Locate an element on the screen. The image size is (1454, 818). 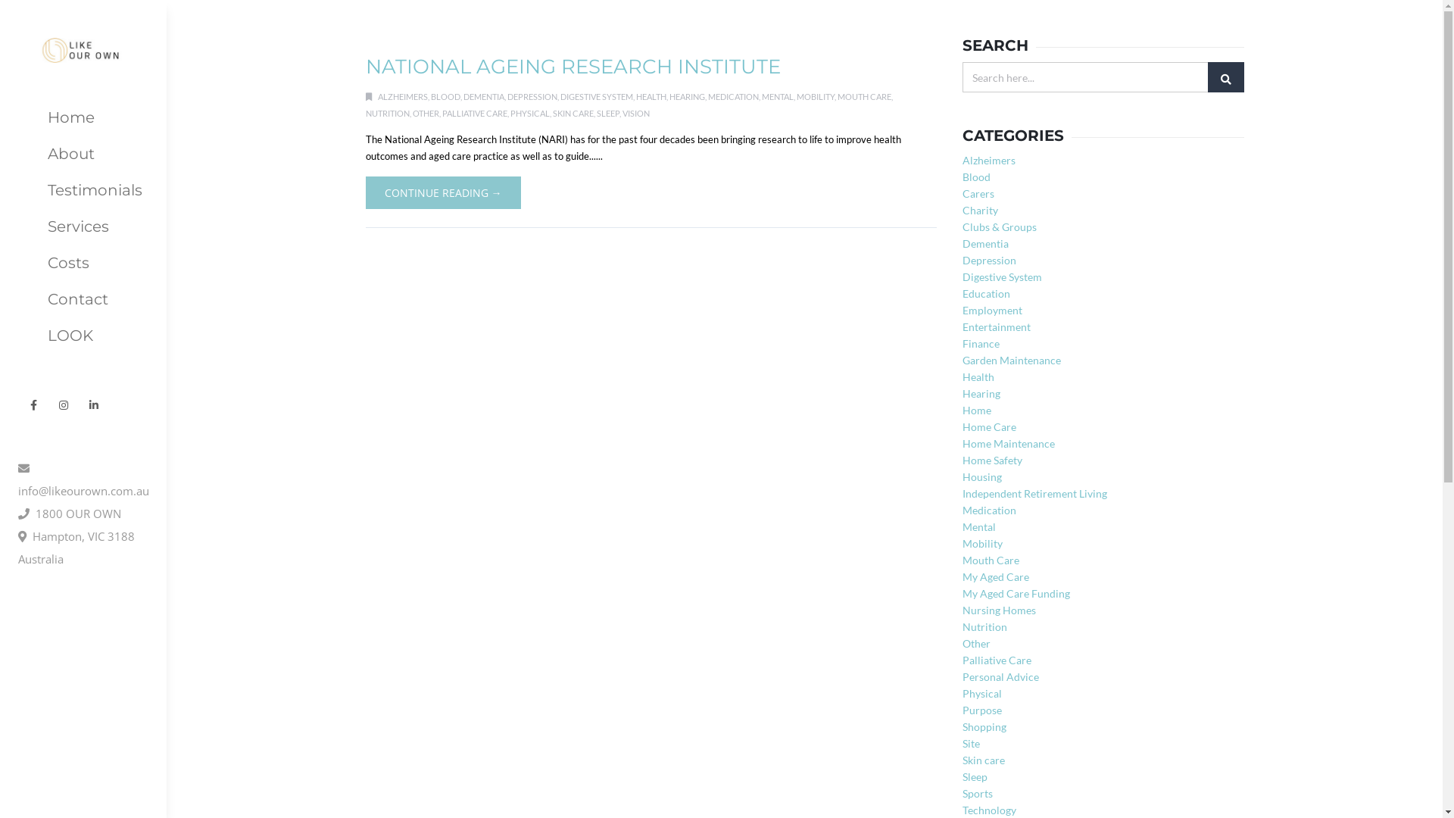
ALZHEIMERS is located at coordinates (402, 95).